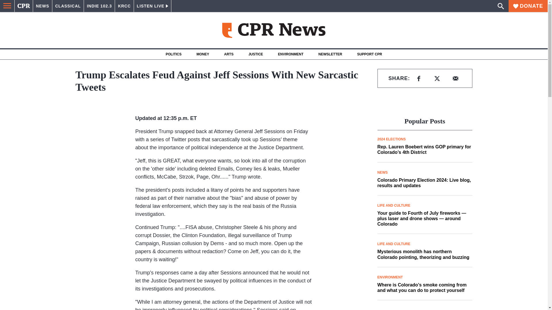 This screenshot has height=310, width=552. What do you see at coordinates (68, 6) in the screenshot?
I see `CLASSICAL` at bounding box center [68, 6].